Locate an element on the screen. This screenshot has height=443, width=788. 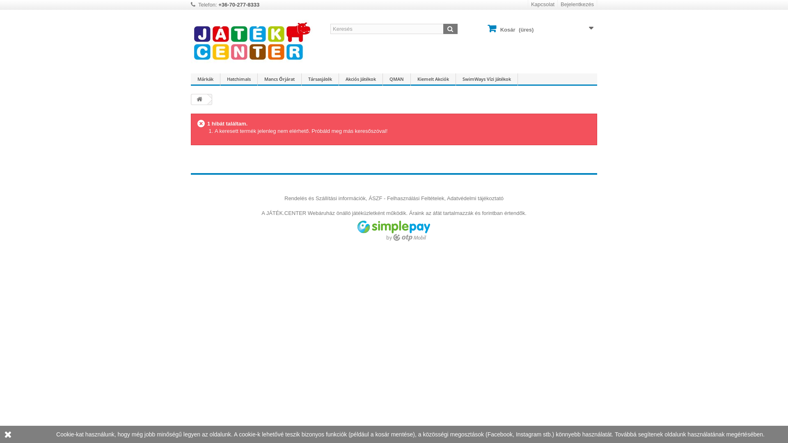
QMAN is located at coordinates (396, 80).